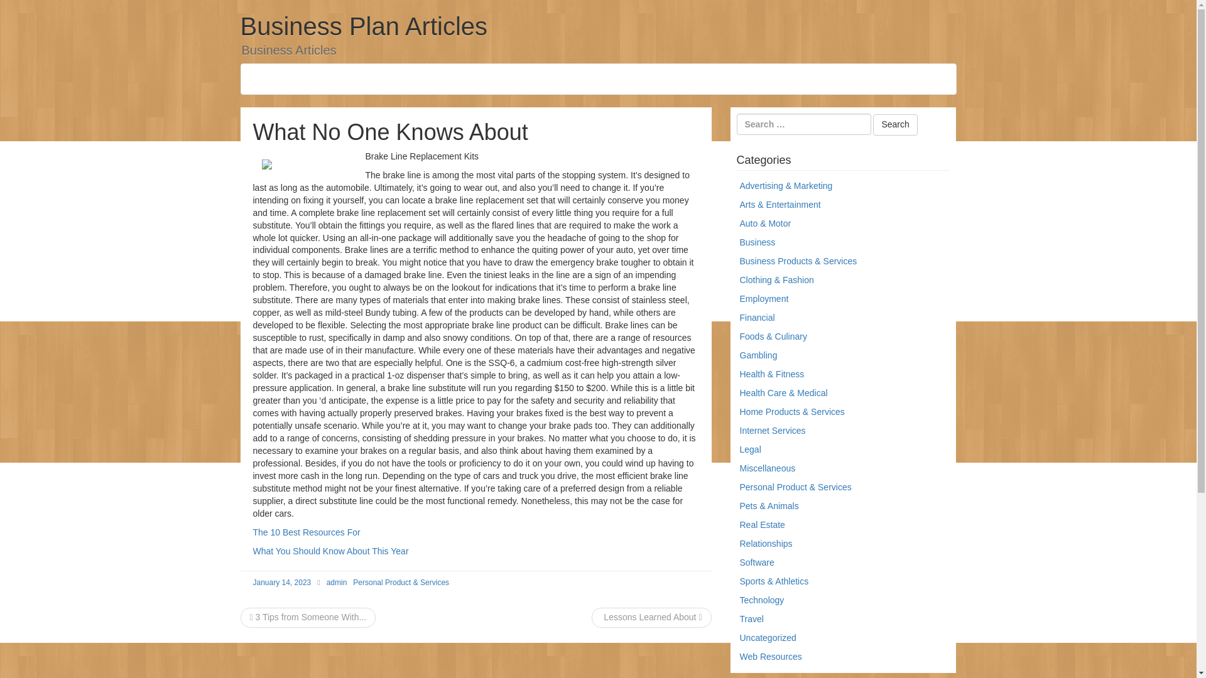 The width and height of the screenshot is (1206, 678). What do you see at coordinates (330, 551) in the screenshot?
I see `What You Should Know About This Year` at bounding box center [330, 551].